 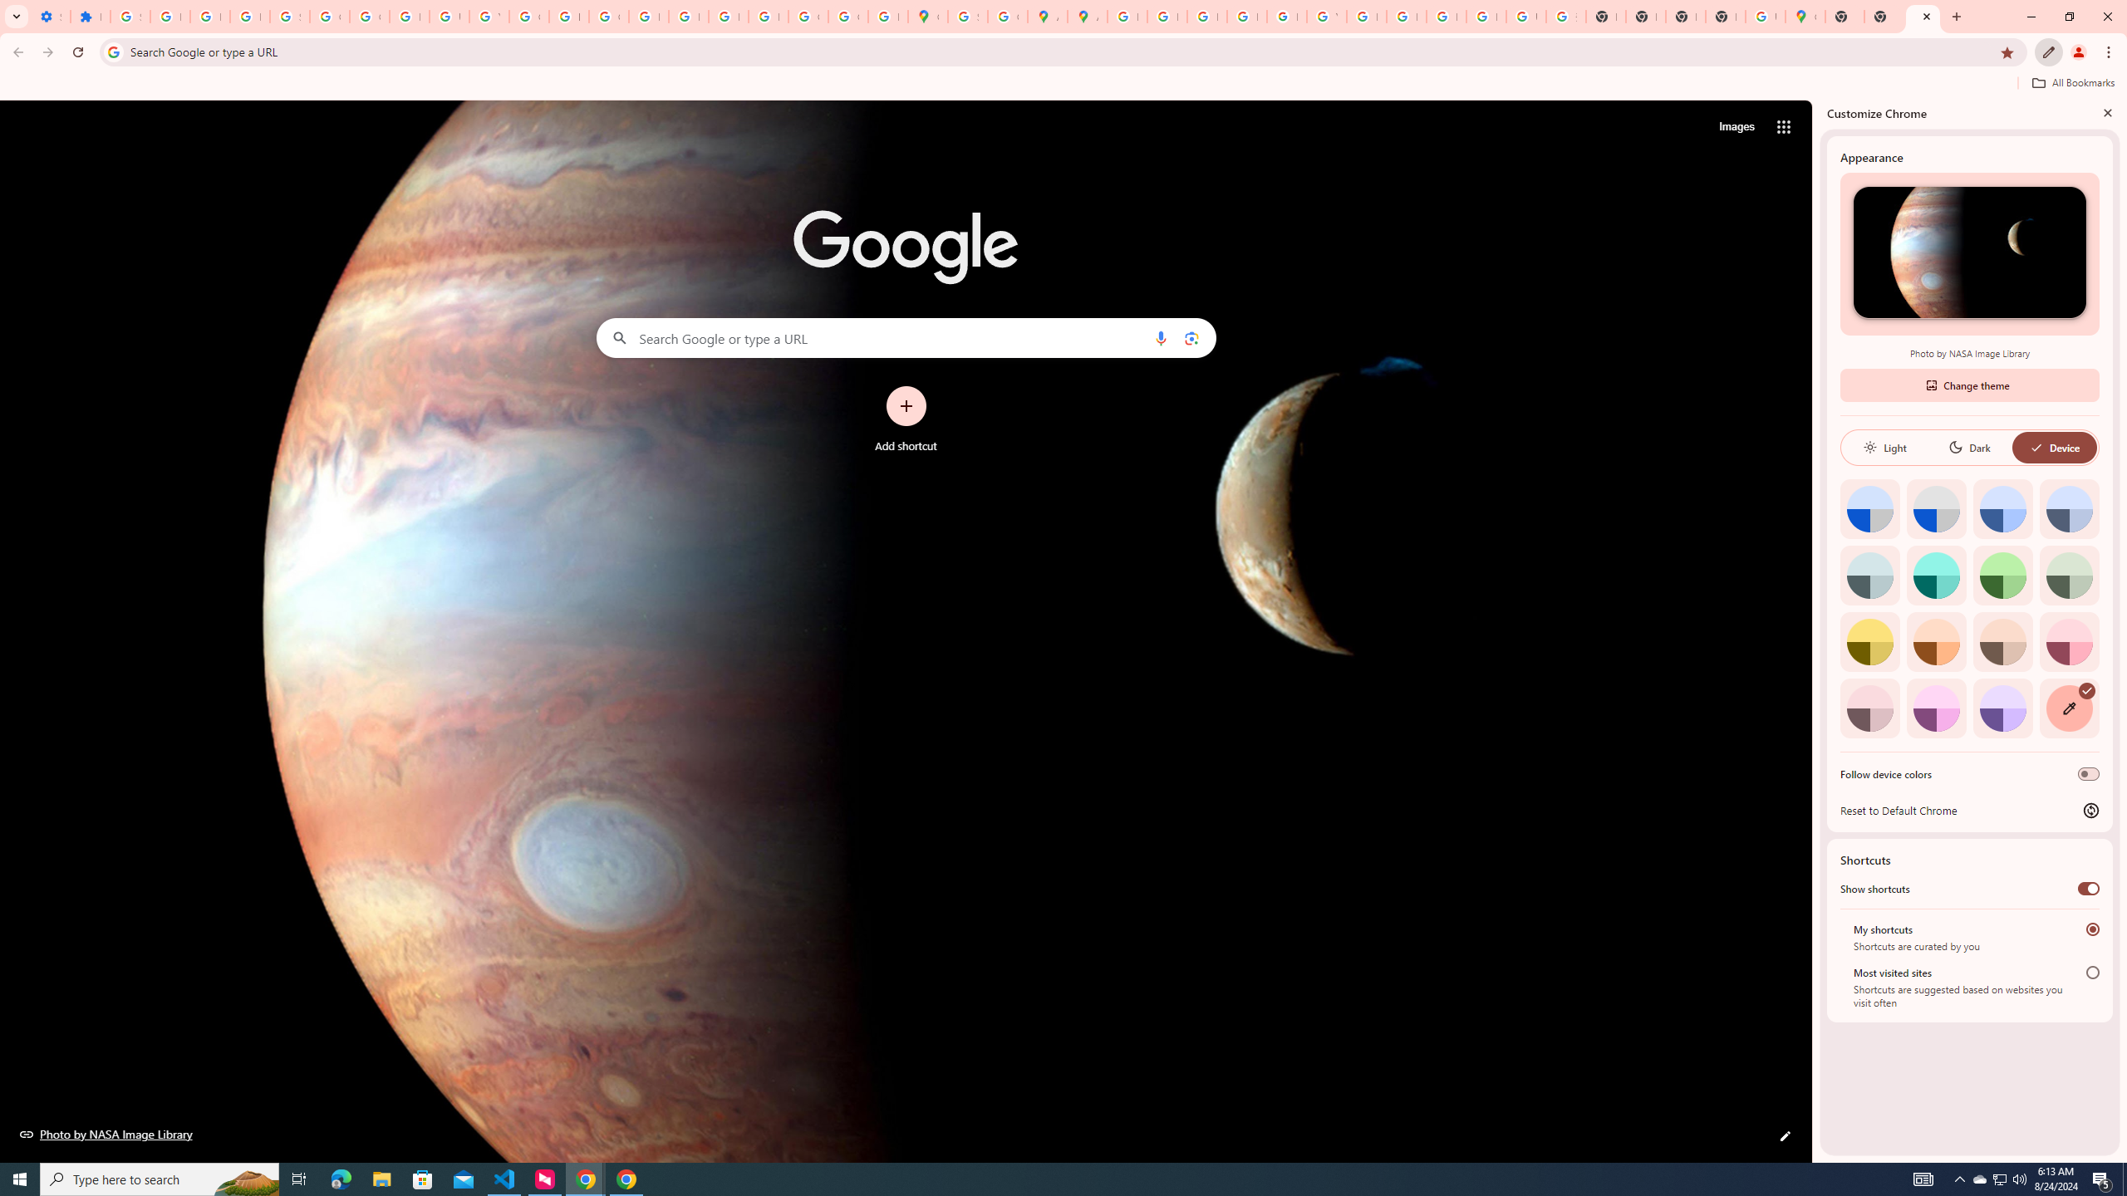 I want to click on AutomationID: svg, so click(x=2086, y=690).